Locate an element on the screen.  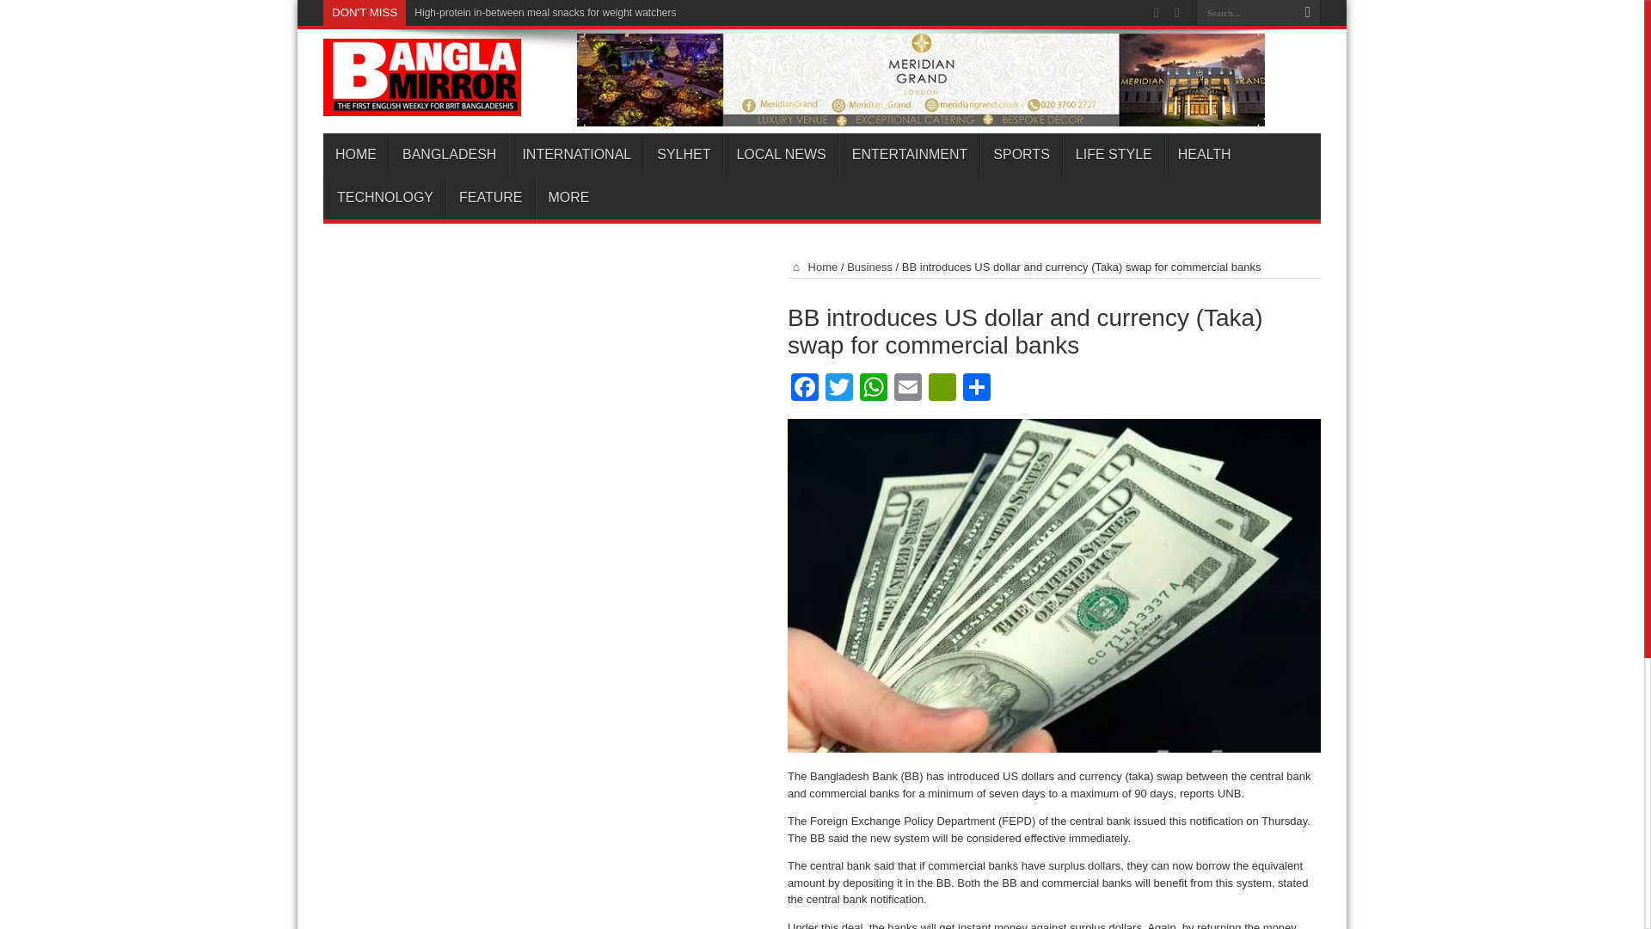
Facebook is located at coordinates (805, 389).